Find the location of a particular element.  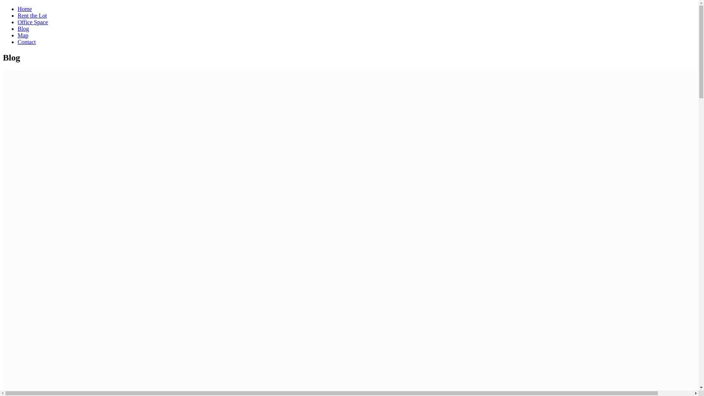

Blog is located at coordinates (23, 29).